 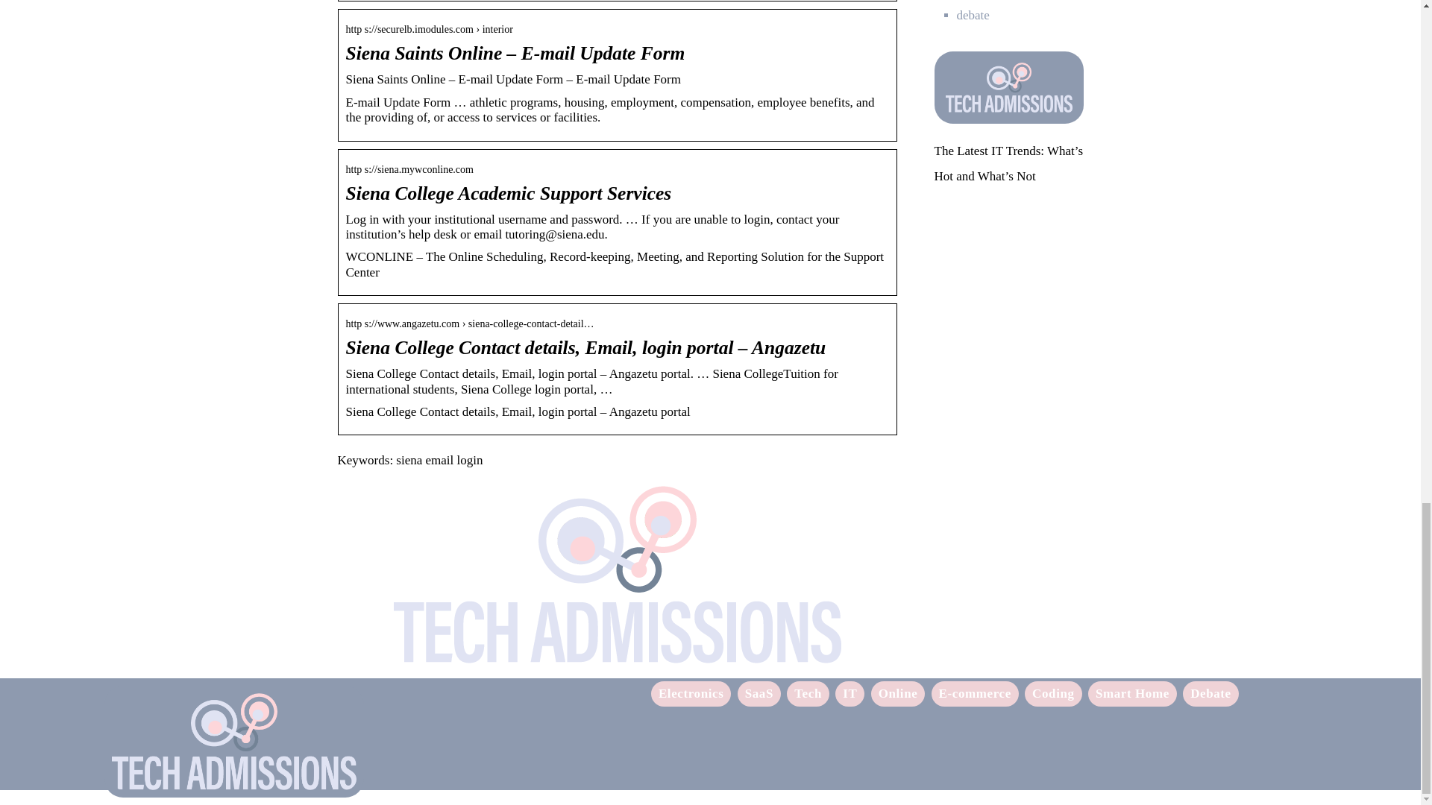 I want to click on Electronics, so click(x=691, y=693).